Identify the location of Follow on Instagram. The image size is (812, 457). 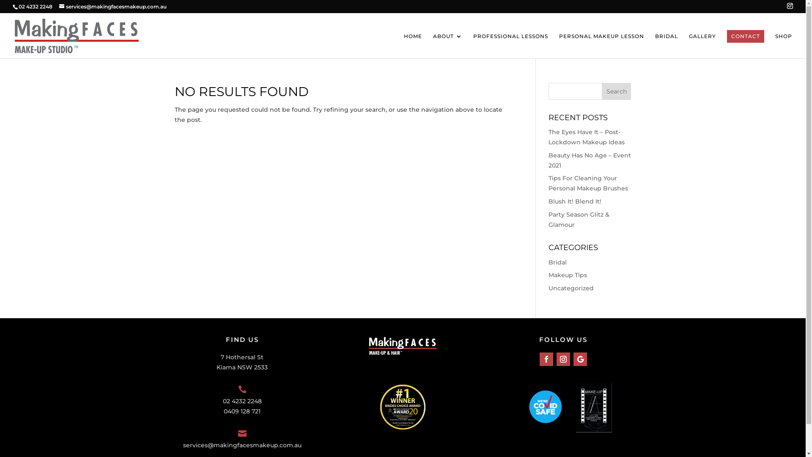
(563, 359).